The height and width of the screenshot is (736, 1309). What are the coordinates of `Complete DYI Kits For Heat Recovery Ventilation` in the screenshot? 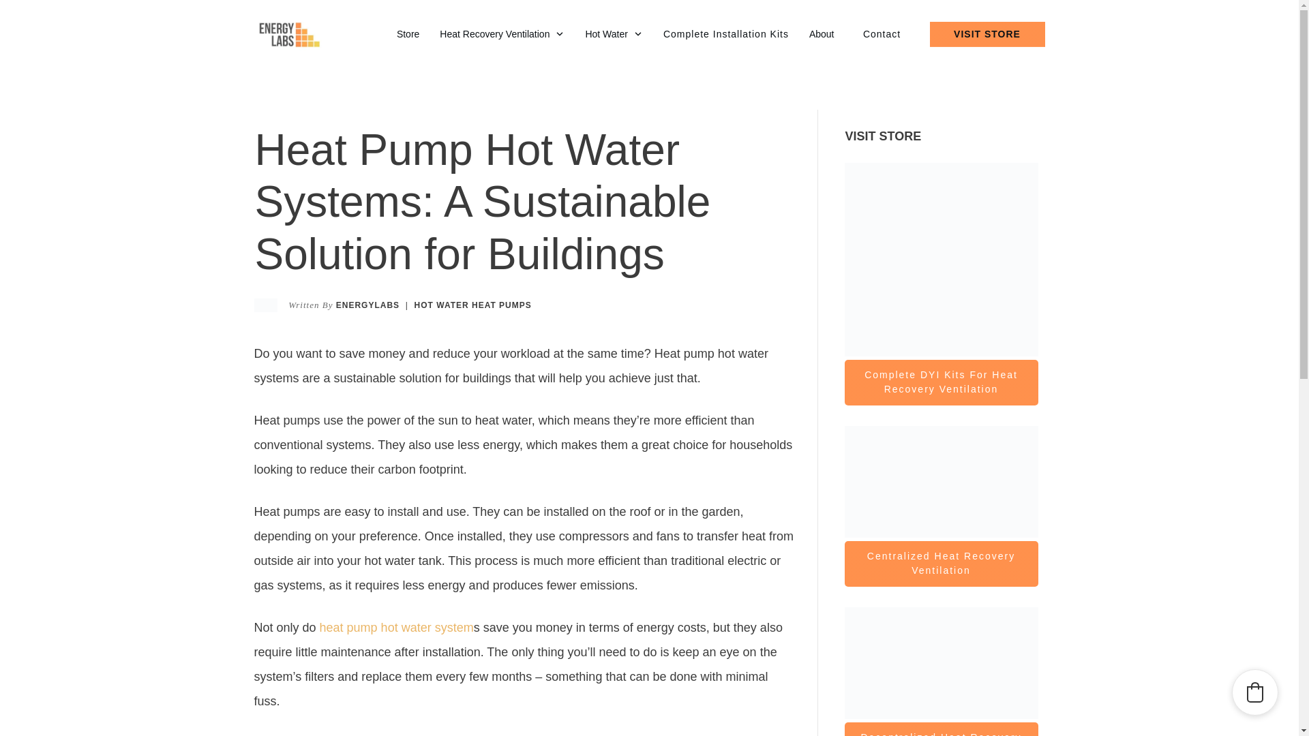 It's located at (941, 383).